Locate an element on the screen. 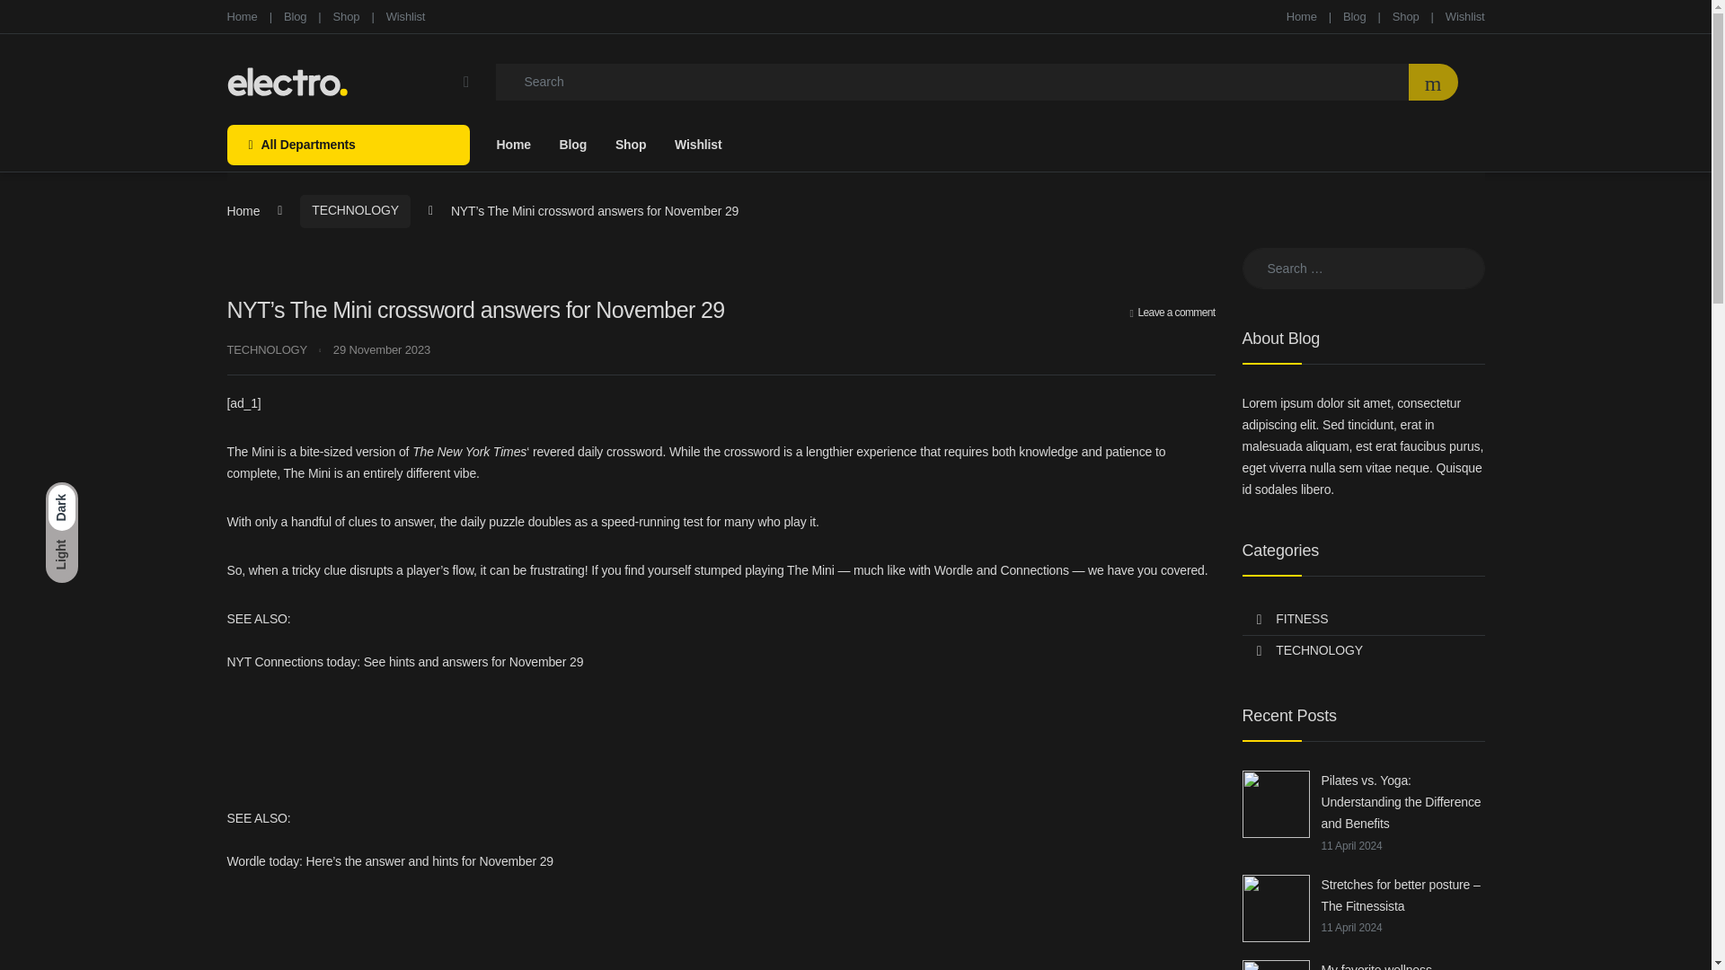 This screenshot has width=1725, height=970. Home is located at coordinates (243, 209).